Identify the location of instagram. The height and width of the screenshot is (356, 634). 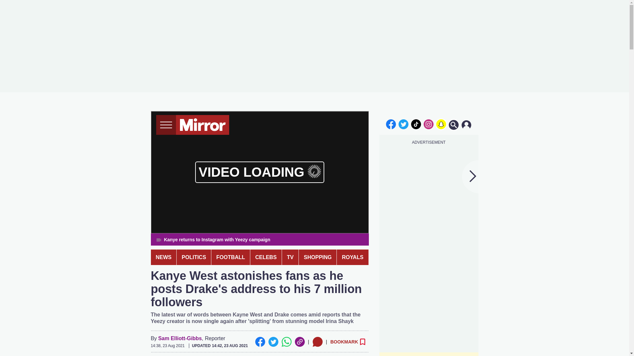
(429, 124).